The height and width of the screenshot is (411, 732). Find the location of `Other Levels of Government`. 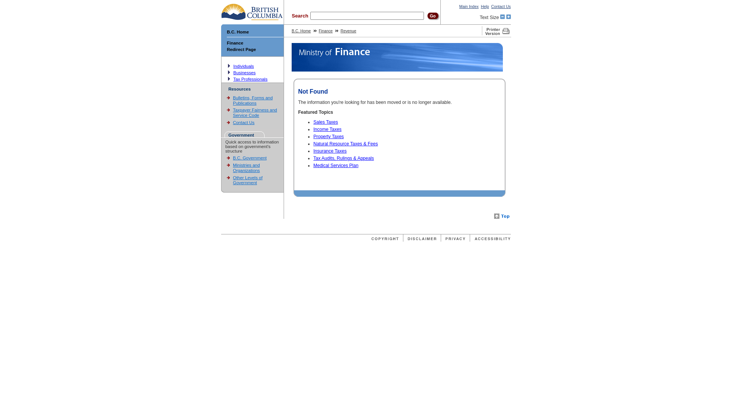

Other Levels of Government is located at coordinates (248, 180).